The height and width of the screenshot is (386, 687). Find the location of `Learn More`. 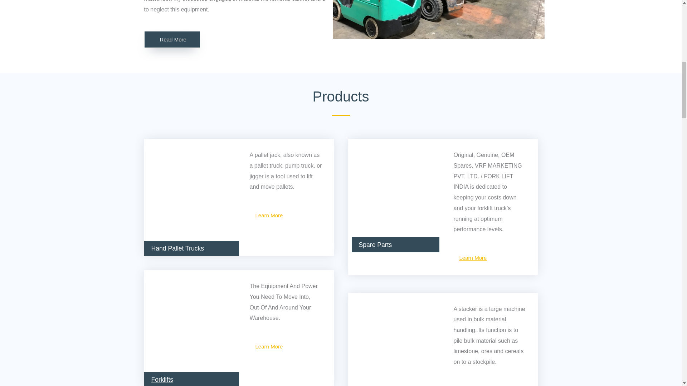

Learn More is located at coordinates (268, 215).